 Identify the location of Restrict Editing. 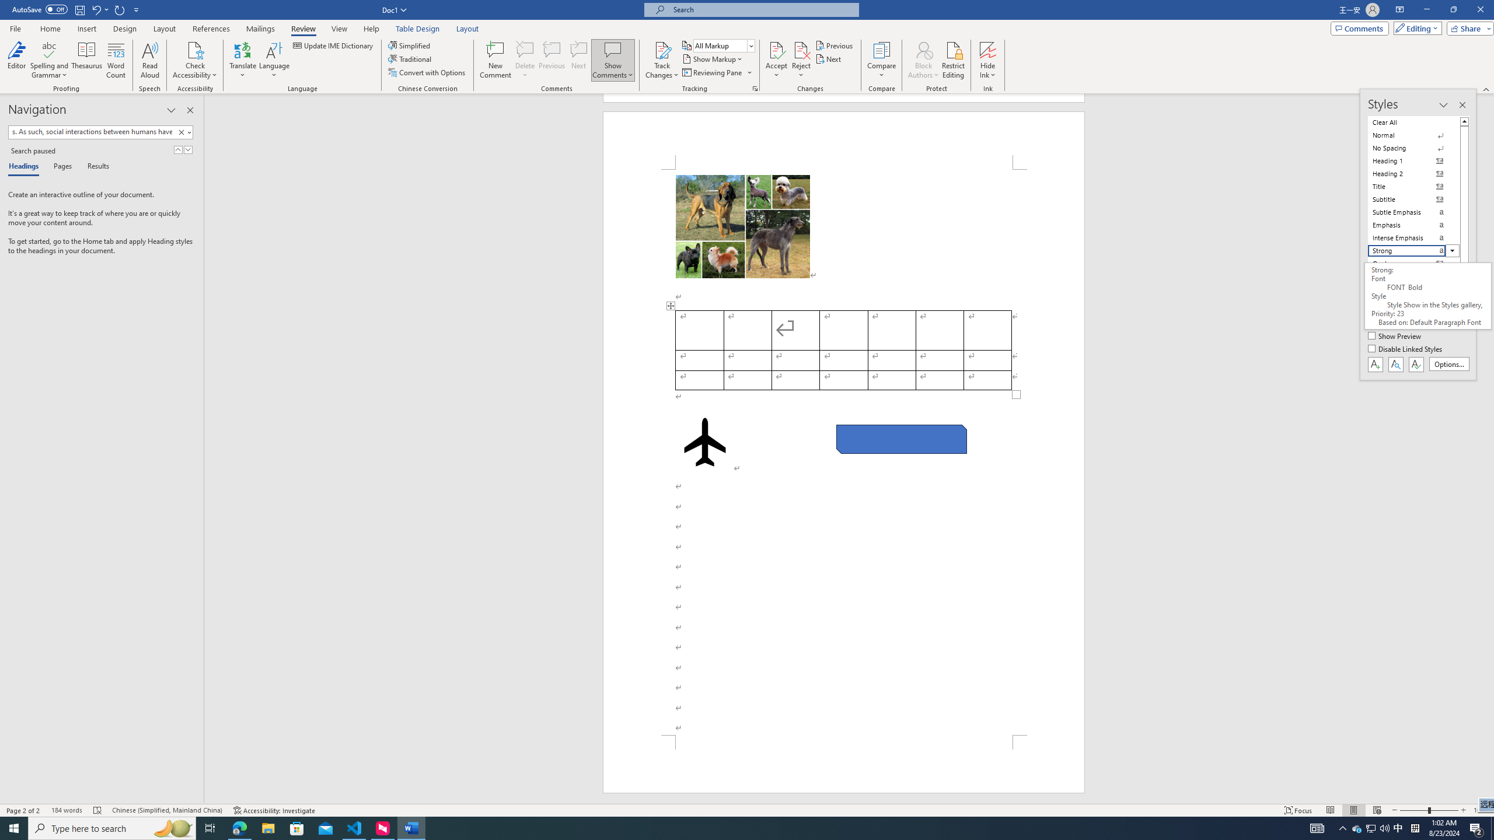
(954, 60).